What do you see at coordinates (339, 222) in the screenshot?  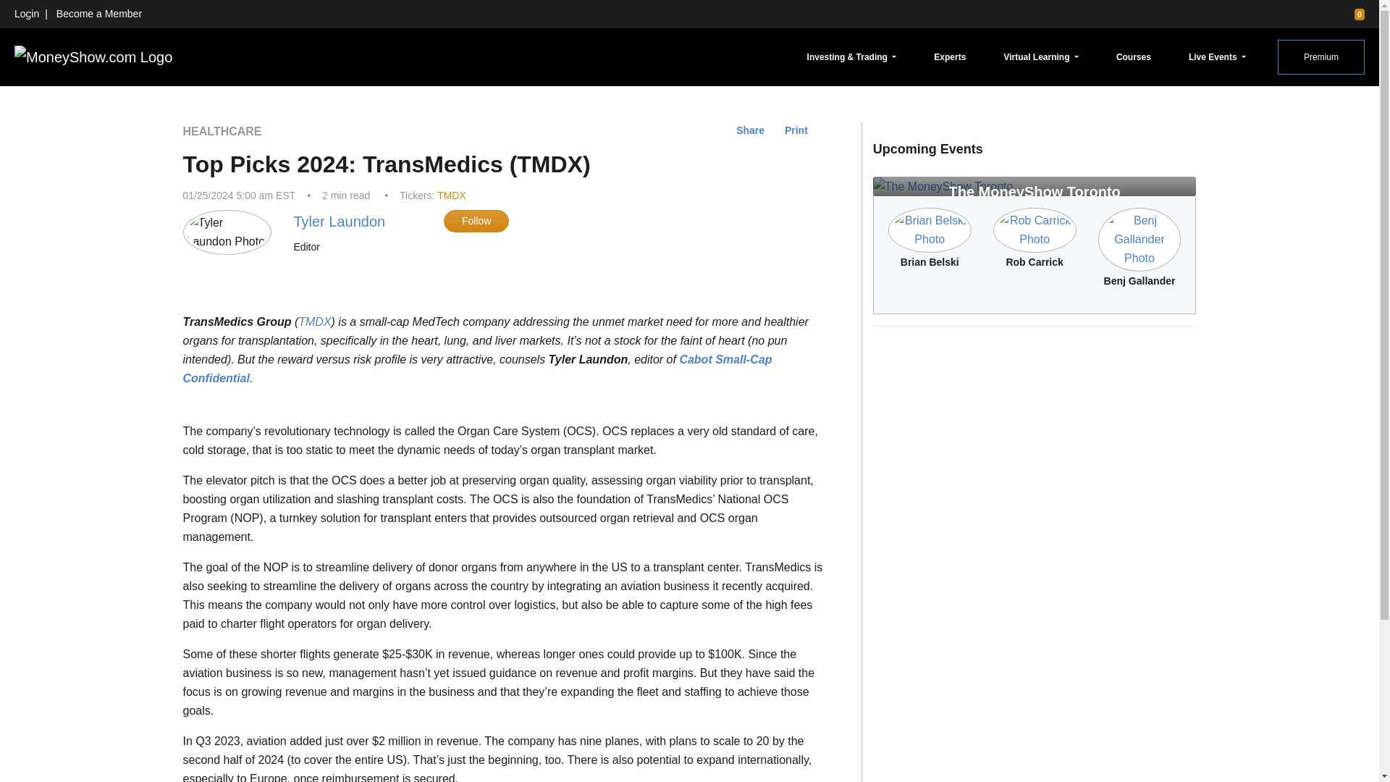 I see `Tyler Laundon` at bounding box center [339, 222].